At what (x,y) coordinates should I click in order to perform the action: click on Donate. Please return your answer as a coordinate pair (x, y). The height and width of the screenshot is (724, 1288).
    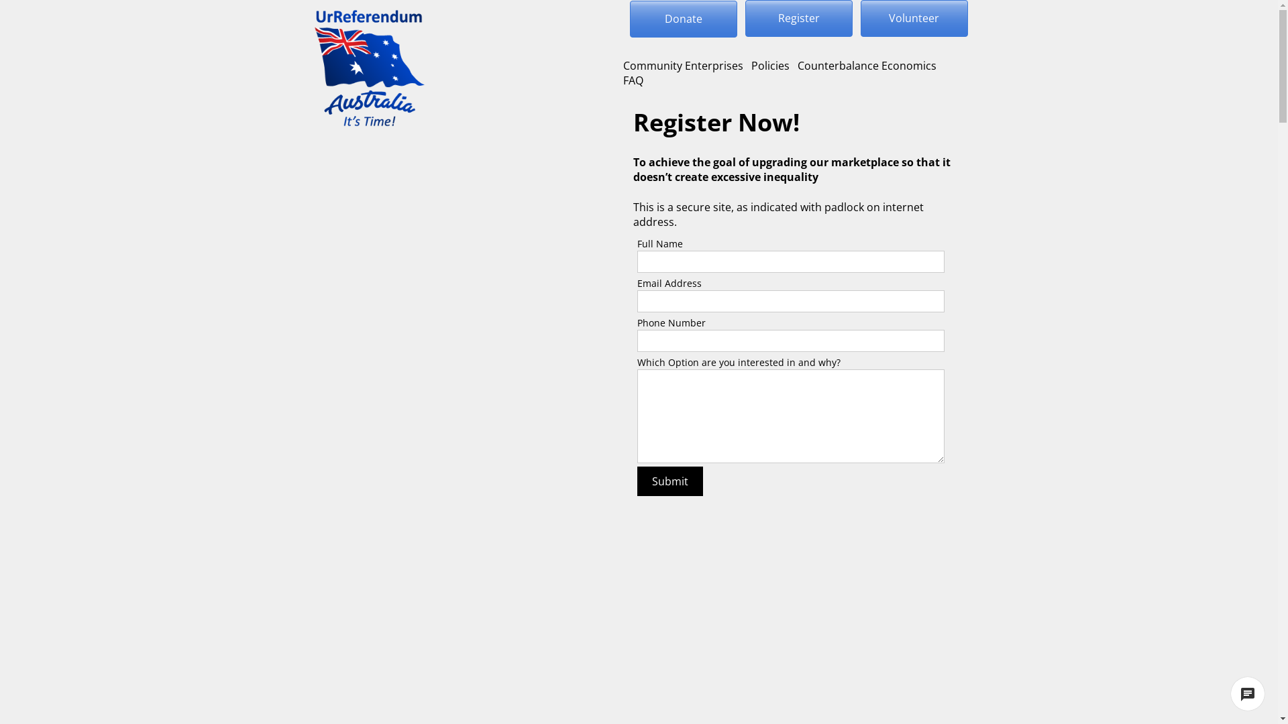
    Looking at the image, I should click on (683, 19).